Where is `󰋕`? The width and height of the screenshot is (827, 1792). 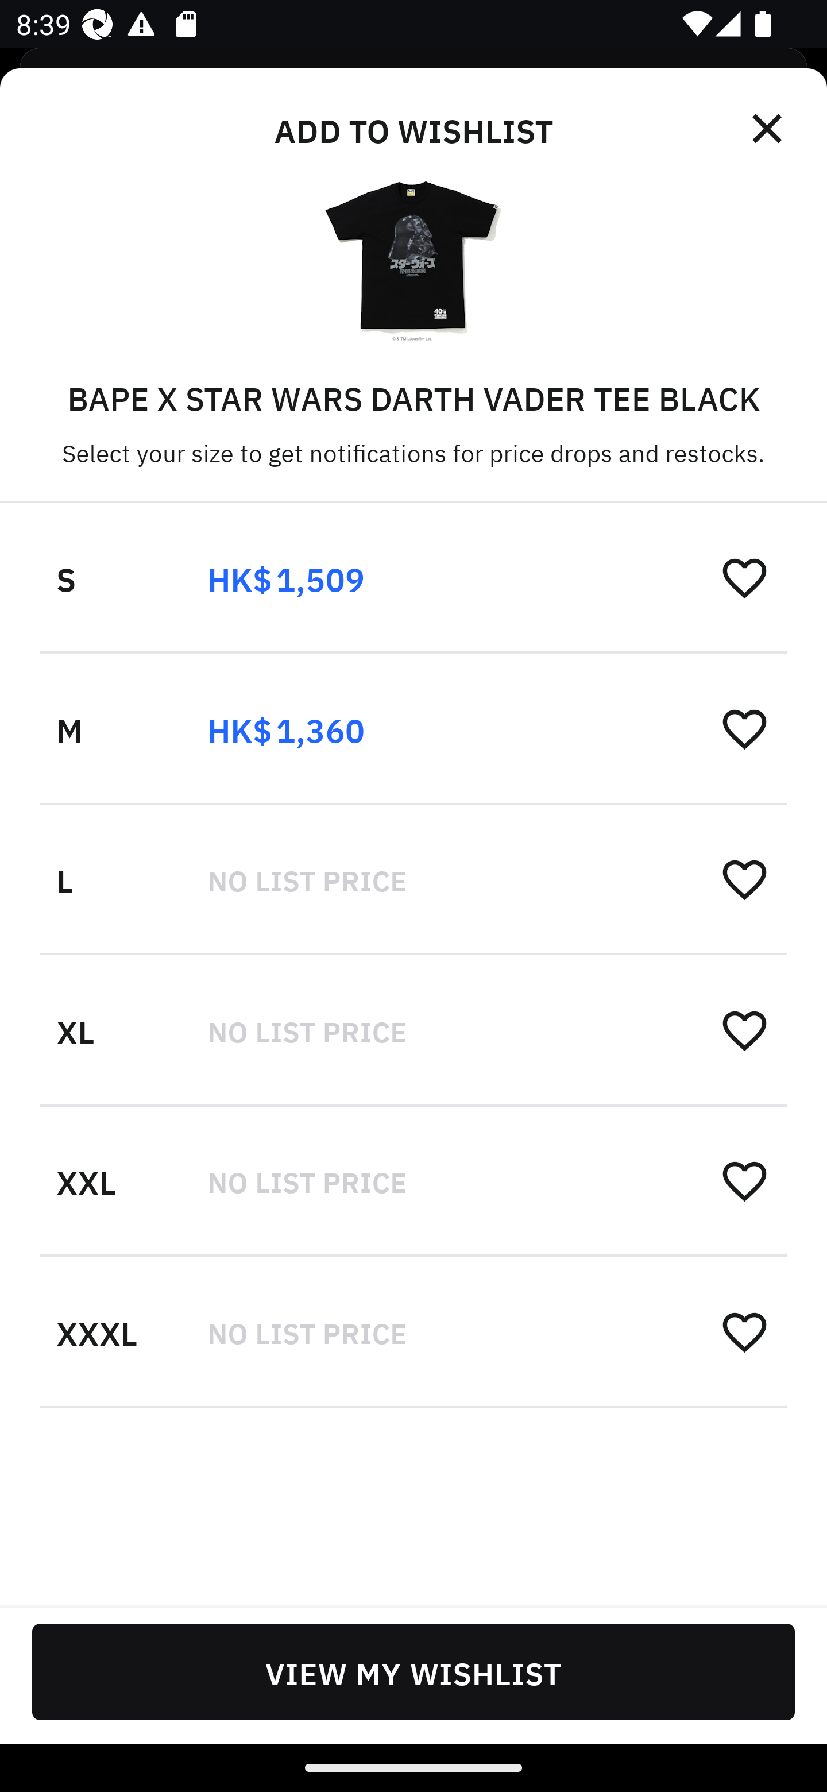 󰋕 is located at coordinates (744, 578).